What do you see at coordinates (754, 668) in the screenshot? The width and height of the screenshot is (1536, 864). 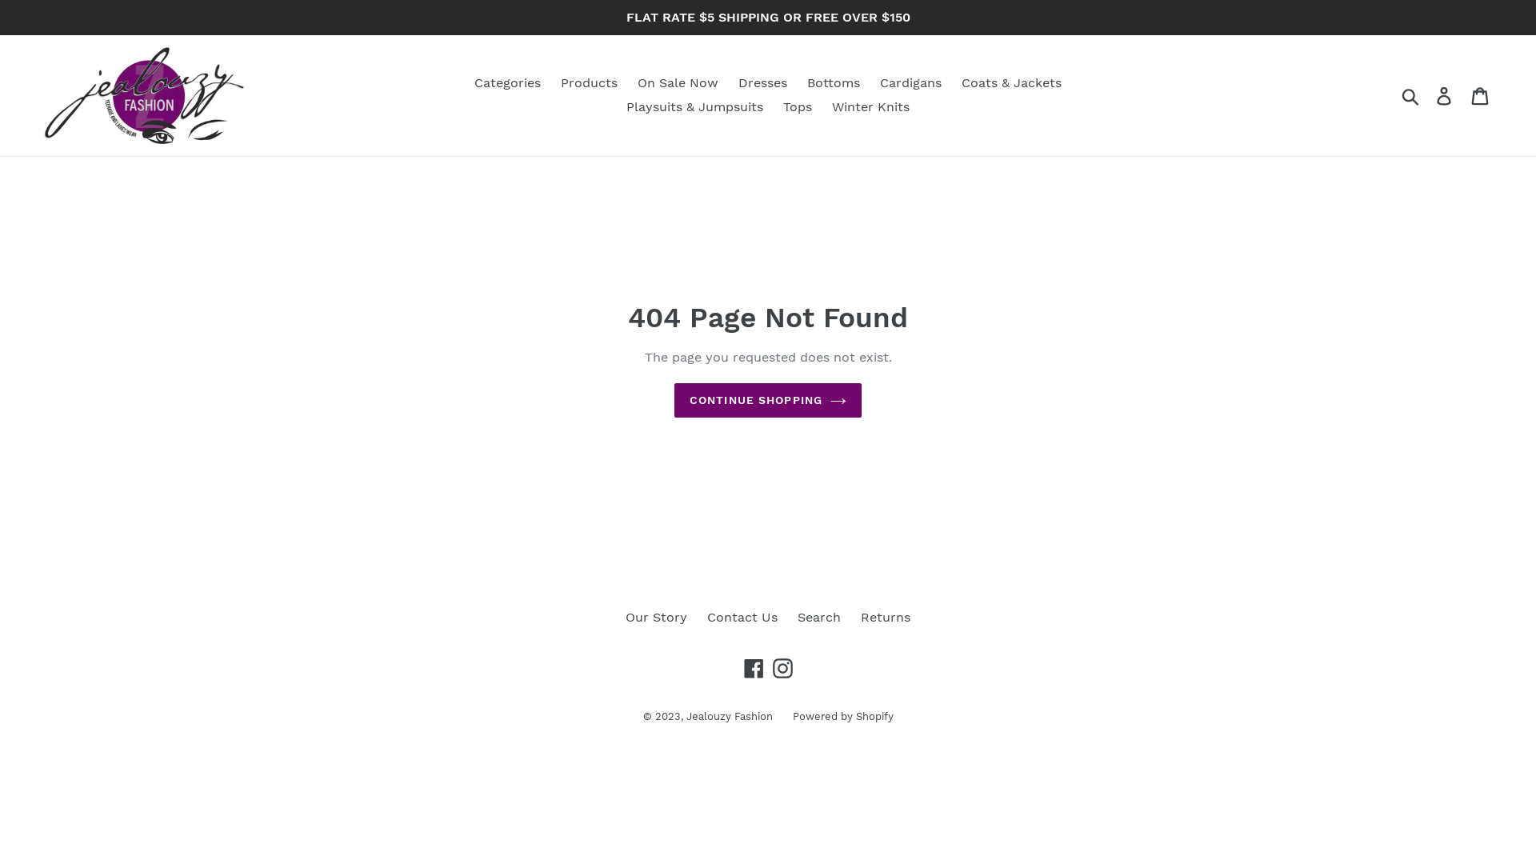 I see `Facebook` at bounding box center [754, 668].